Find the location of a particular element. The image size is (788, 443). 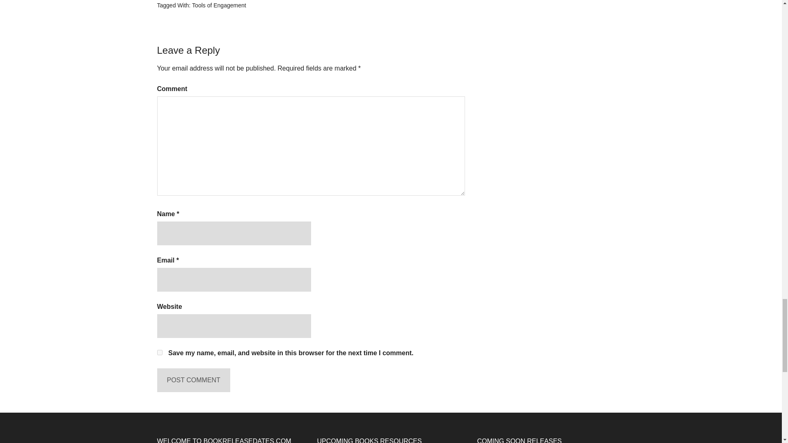

yes is located at coordinates (159, 353).